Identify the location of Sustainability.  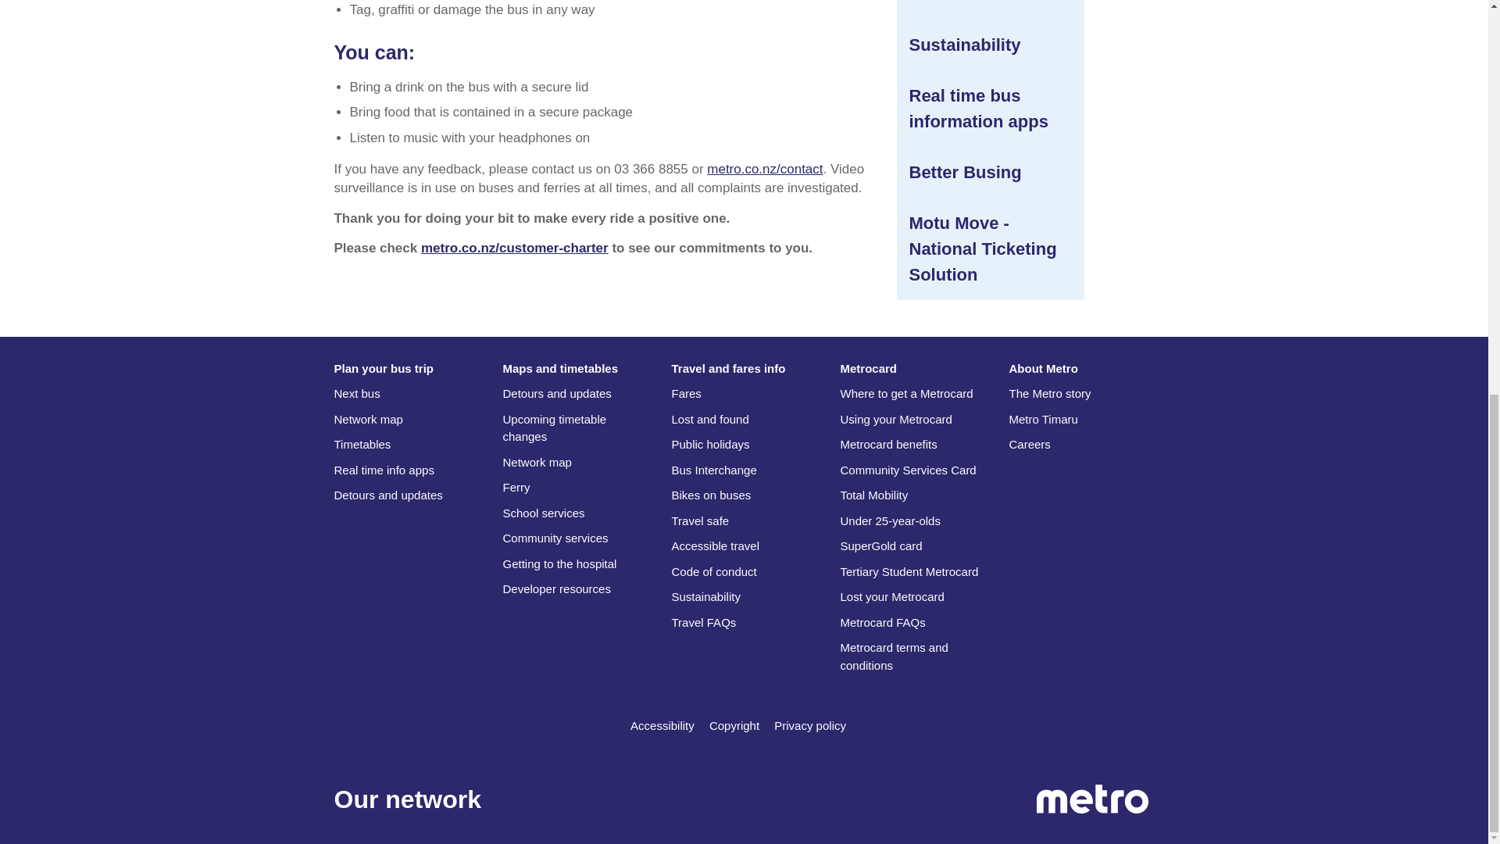
(991, 45).